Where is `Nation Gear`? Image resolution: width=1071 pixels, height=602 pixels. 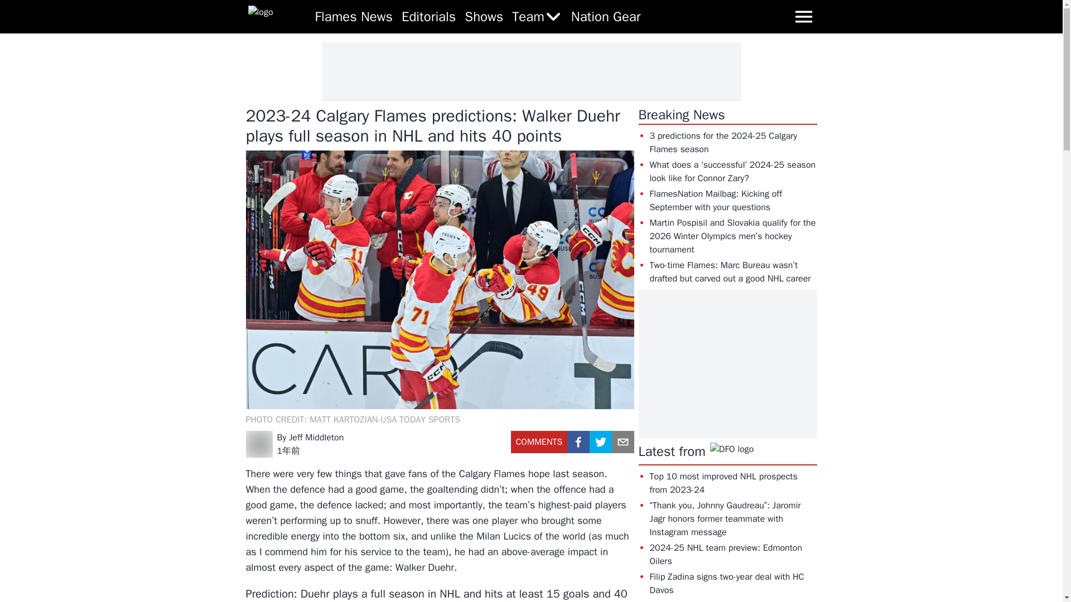
Nation Gear is located at coordinates (606, 17).